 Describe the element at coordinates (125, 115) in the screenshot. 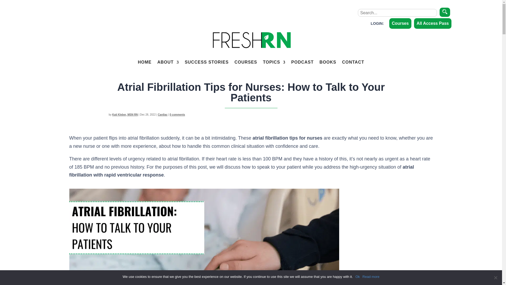

I see `Posts by Kati Kleber, MSN RN` at that location.